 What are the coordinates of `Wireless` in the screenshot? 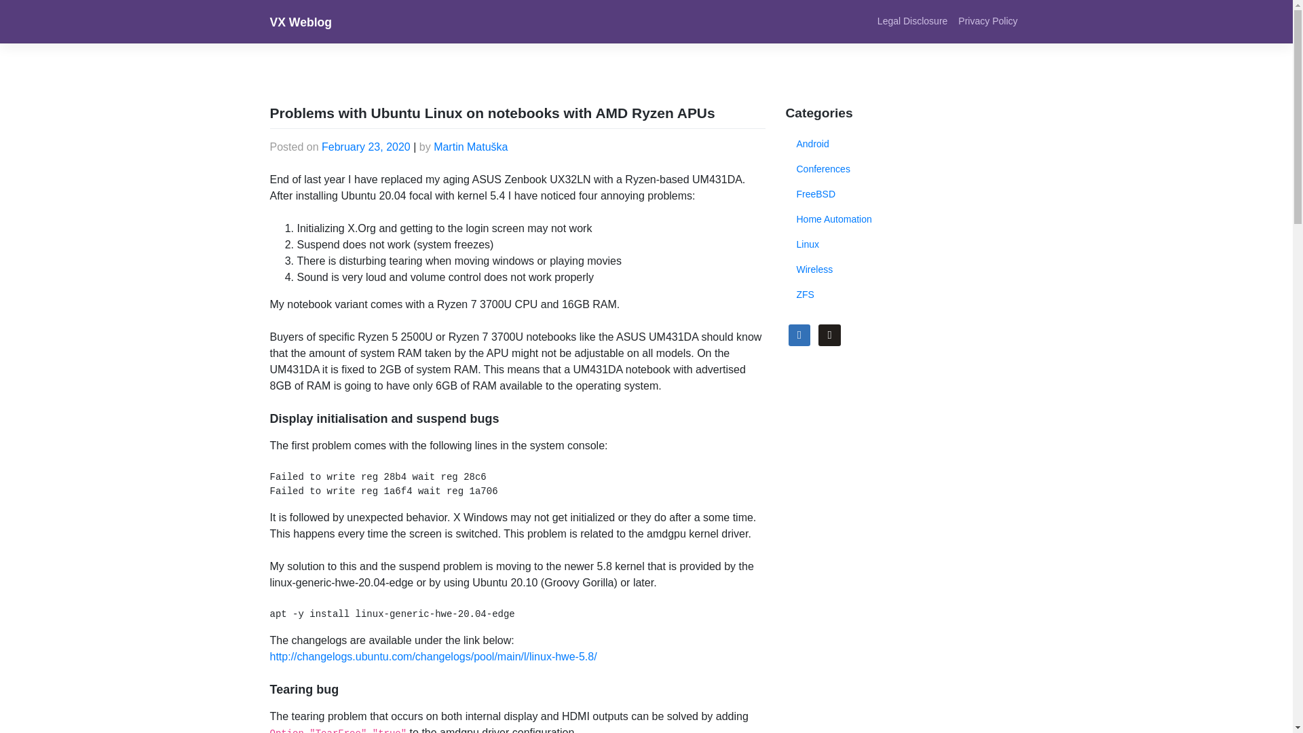 It's located at (814, 269).